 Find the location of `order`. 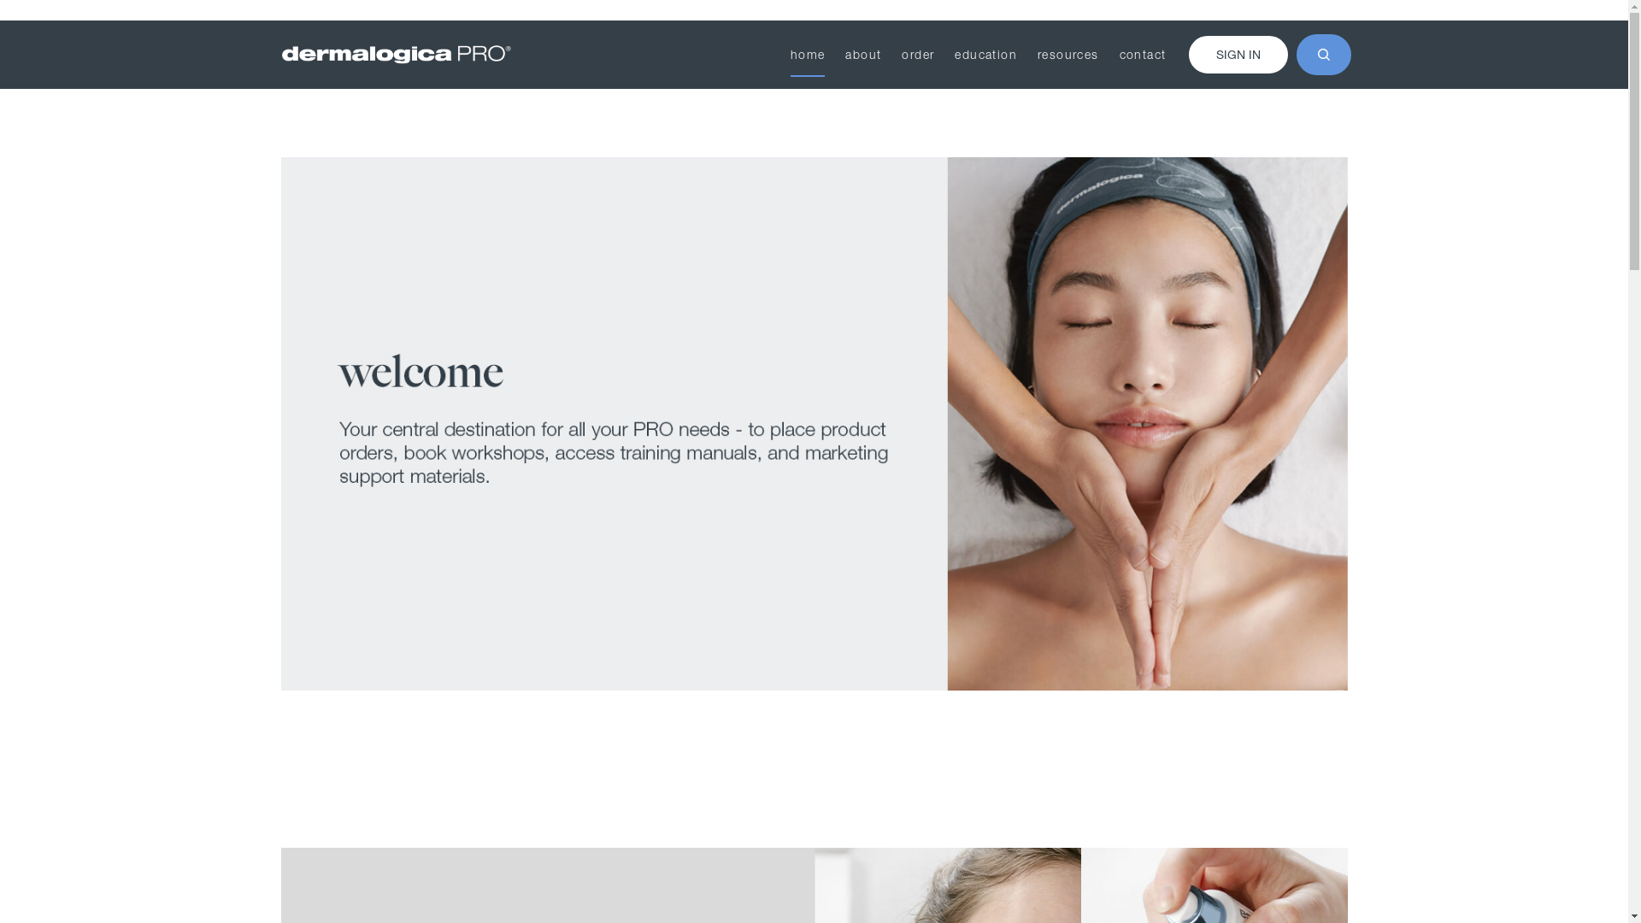

order is located at coordinates (918, 55).